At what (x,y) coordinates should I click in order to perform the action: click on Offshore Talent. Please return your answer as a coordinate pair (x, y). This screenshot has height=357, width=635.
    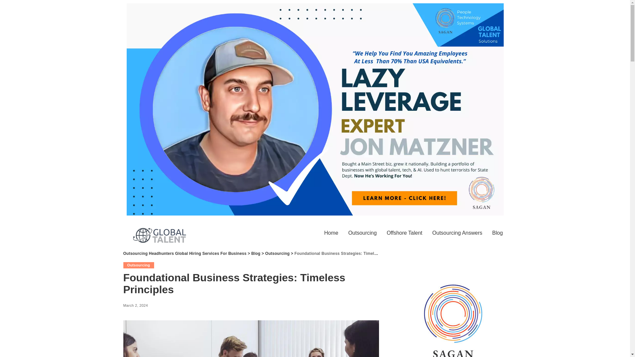
    Looking at the image, I should click on (404, 233).